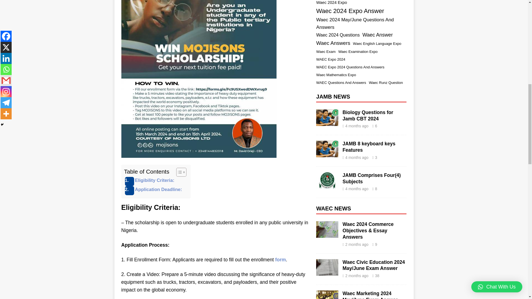 The width and height of the screenshot is (532, 299). I want to click on form, so click(280, 260).